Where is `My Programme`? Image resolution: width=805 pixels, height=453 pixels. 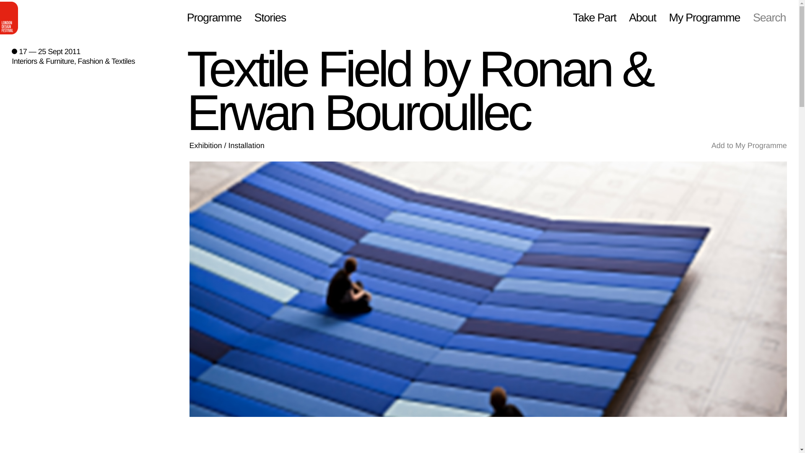 My Programme is located at coordinates (704, 18).